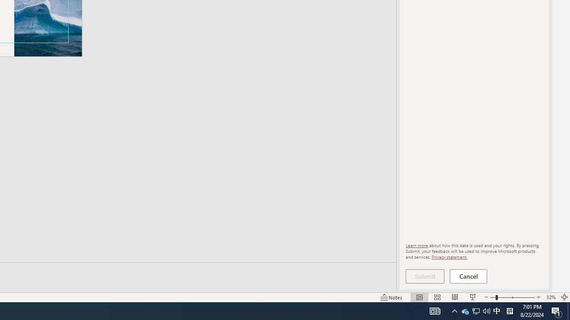 This screenshot has width=570, height=320. Describe the element at coordinates (468, 276) in the screenshot. I see `Cancel` at that location.